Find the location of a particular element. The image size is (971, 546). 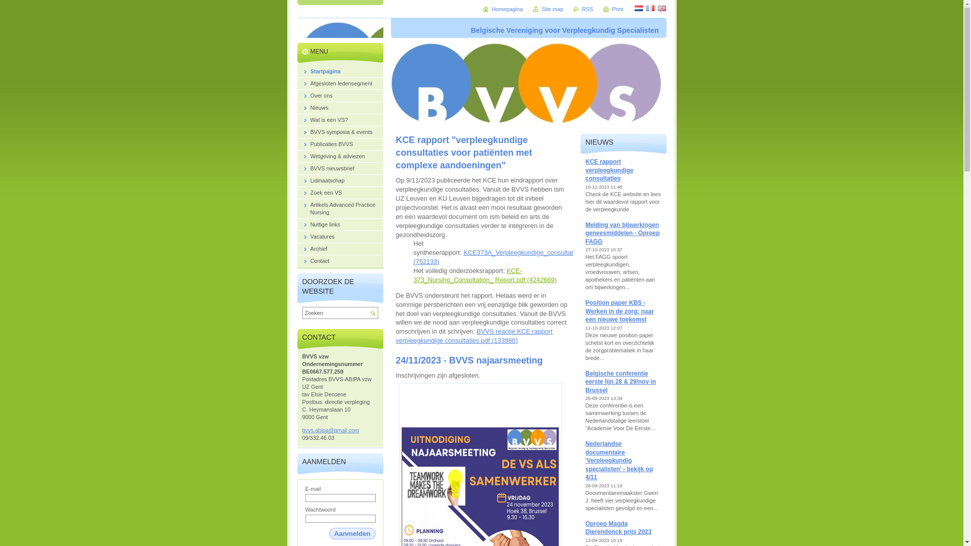

Artikels Advanced Practice Nursing is located at coordinates (340, 209).